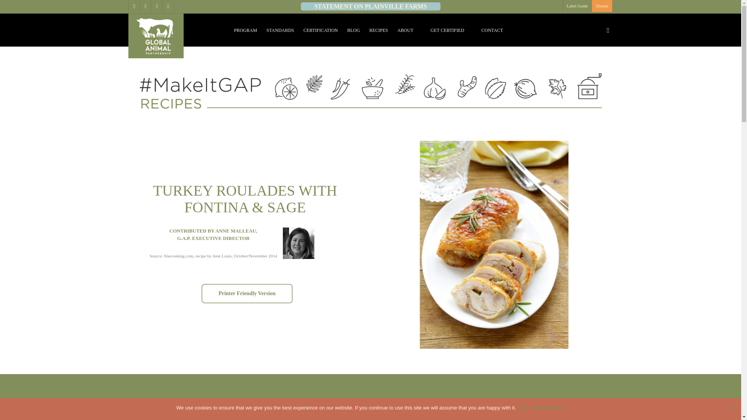 This screenshot has width=747, height=420. I want to click on STANDARDS, so click(280, 30).